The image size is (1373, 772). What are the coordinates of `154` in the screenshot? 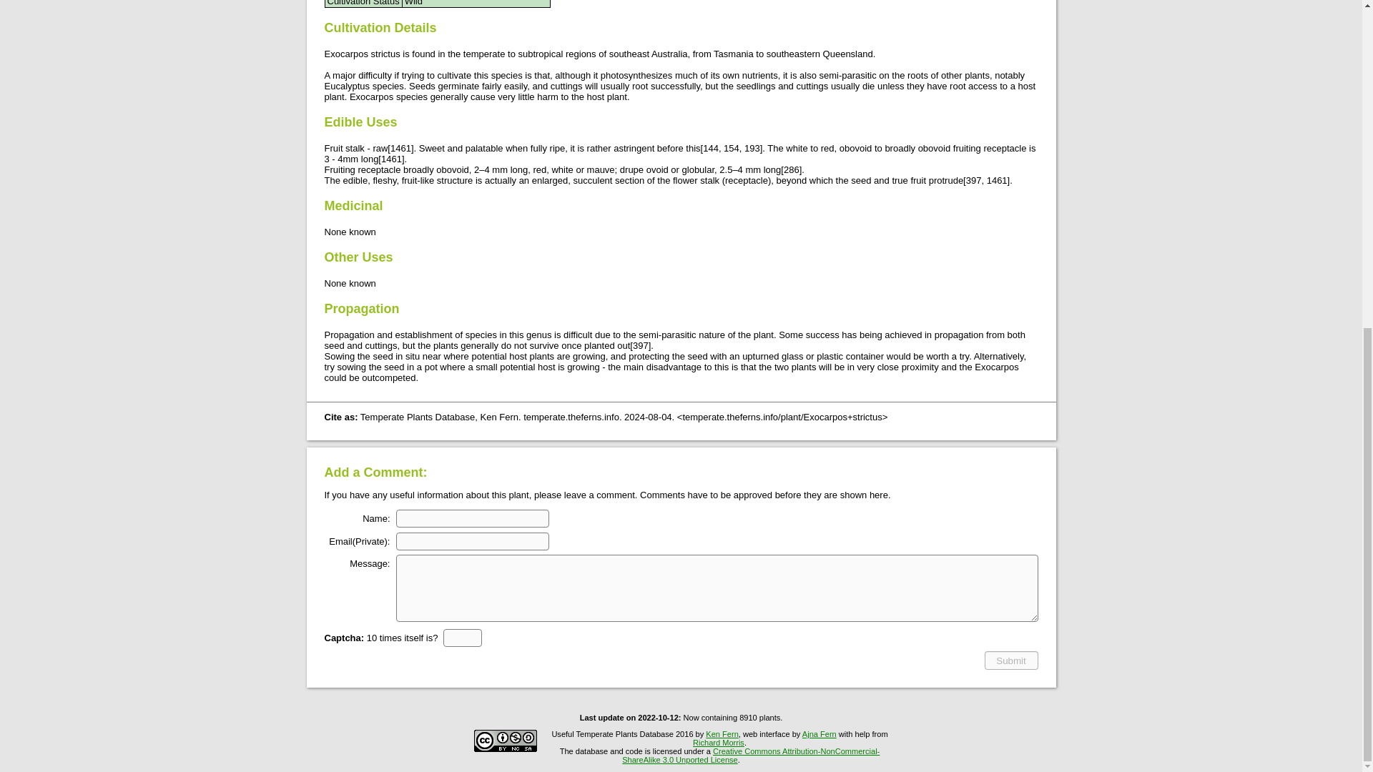 It's located at (731, 147).